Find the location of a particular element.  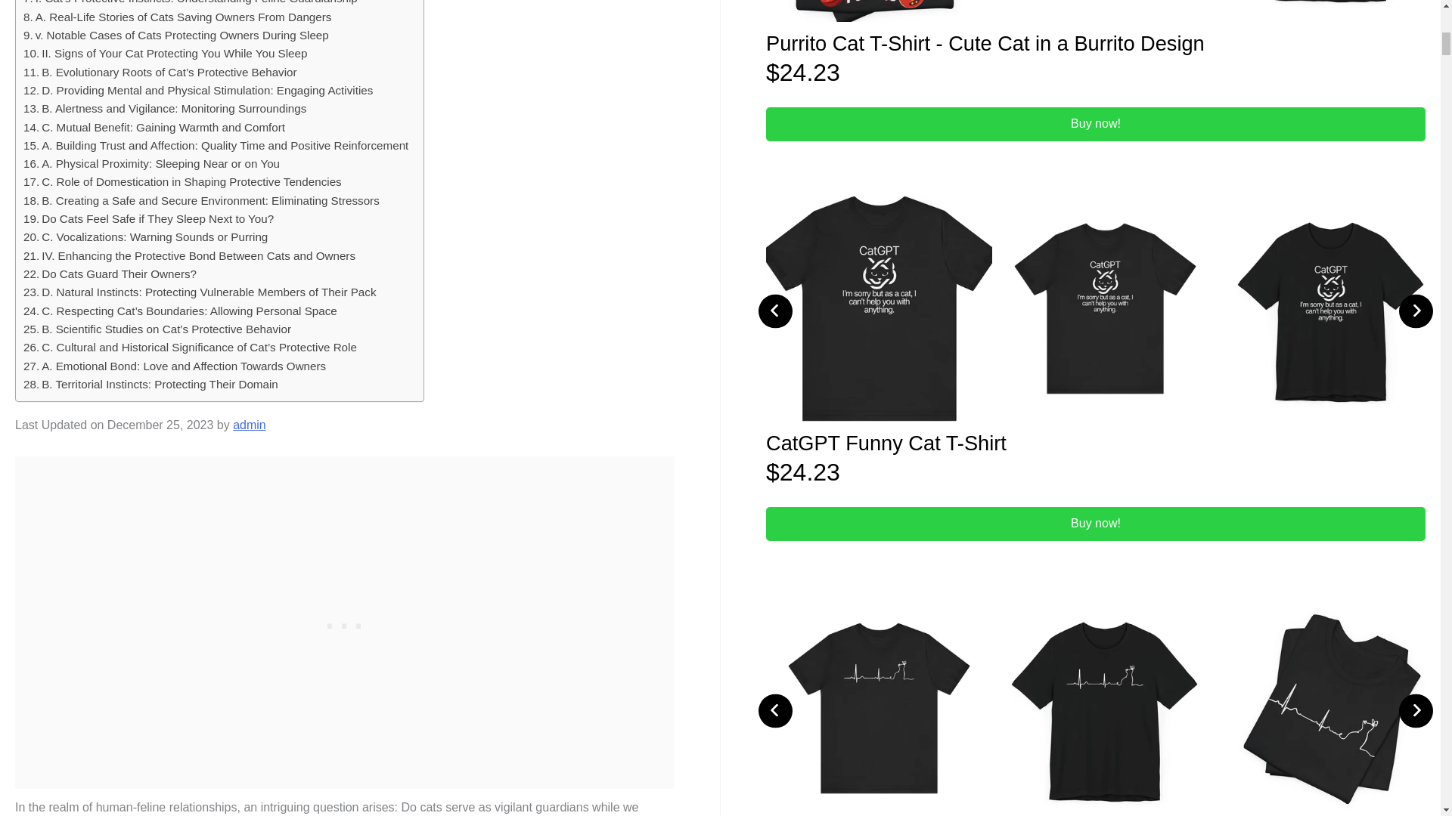

v. Notable Cases of Cats Protecting Owners During Sleep is located at coordinates (175, 35).